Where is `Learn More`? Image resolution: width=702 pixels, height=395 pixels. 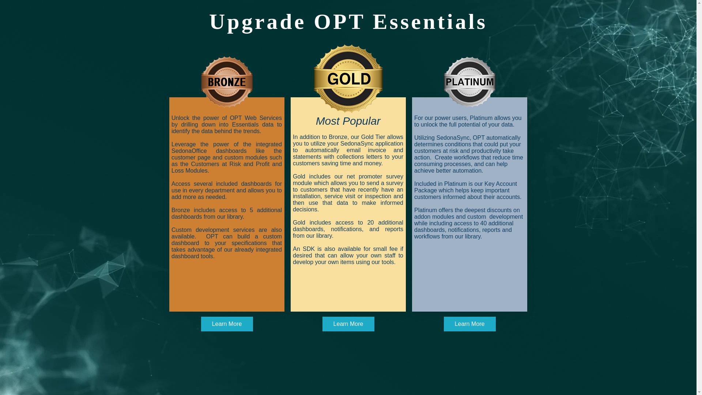 Learn More is located at coordinates (469, 324).